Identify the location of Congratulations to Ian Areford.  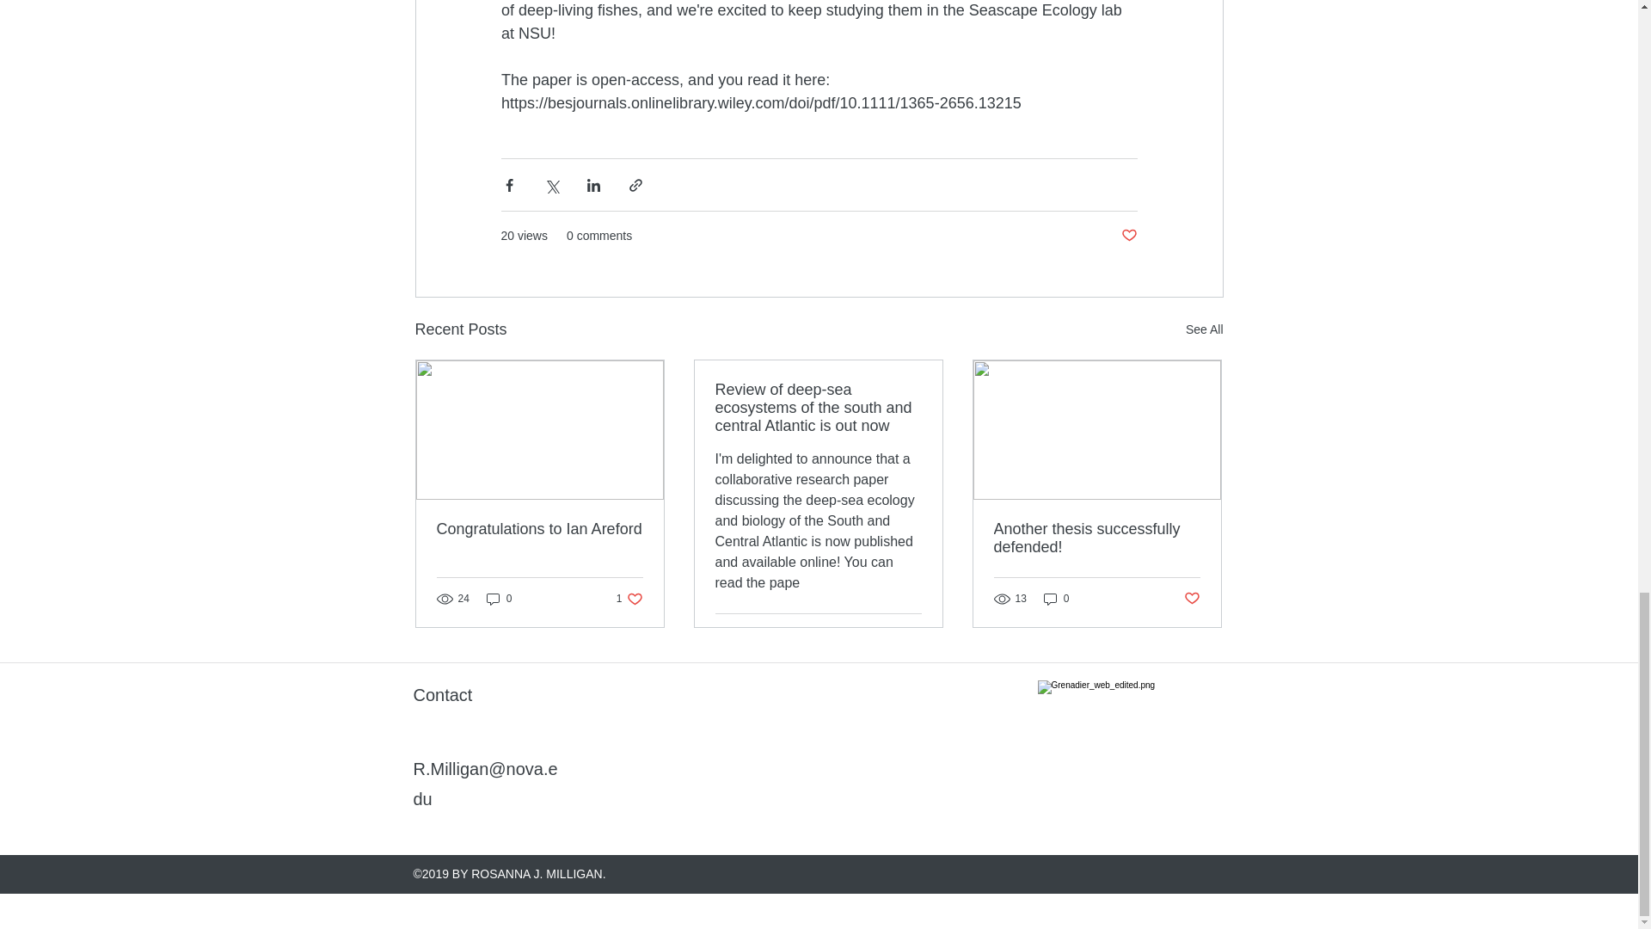
(540, 529).